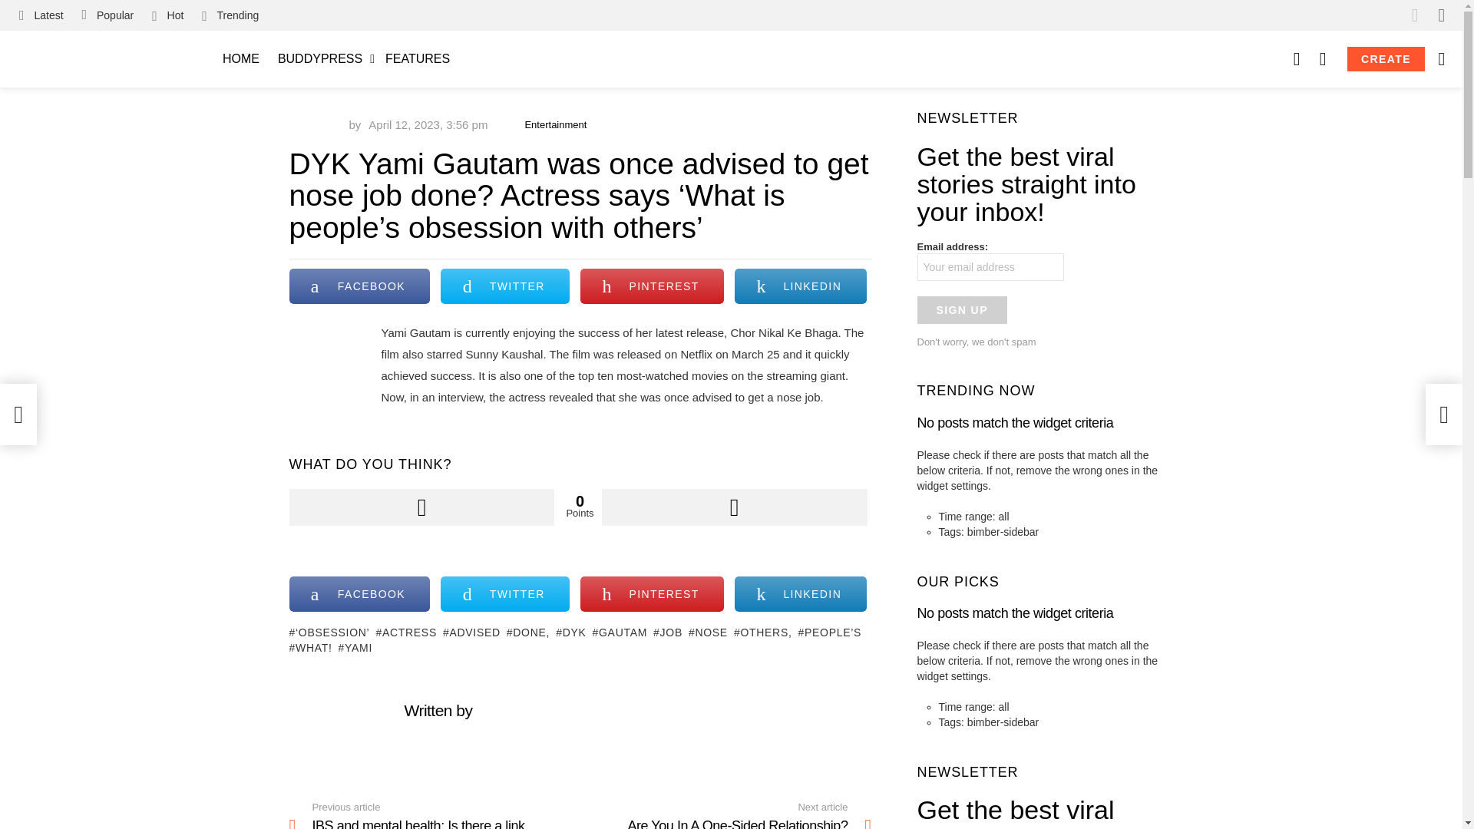 Image resolution: width=1474 pixels, height=829 pixels. Describe the element at coordinates (107, 15) in the screenshot. I see `Popular` at that location.